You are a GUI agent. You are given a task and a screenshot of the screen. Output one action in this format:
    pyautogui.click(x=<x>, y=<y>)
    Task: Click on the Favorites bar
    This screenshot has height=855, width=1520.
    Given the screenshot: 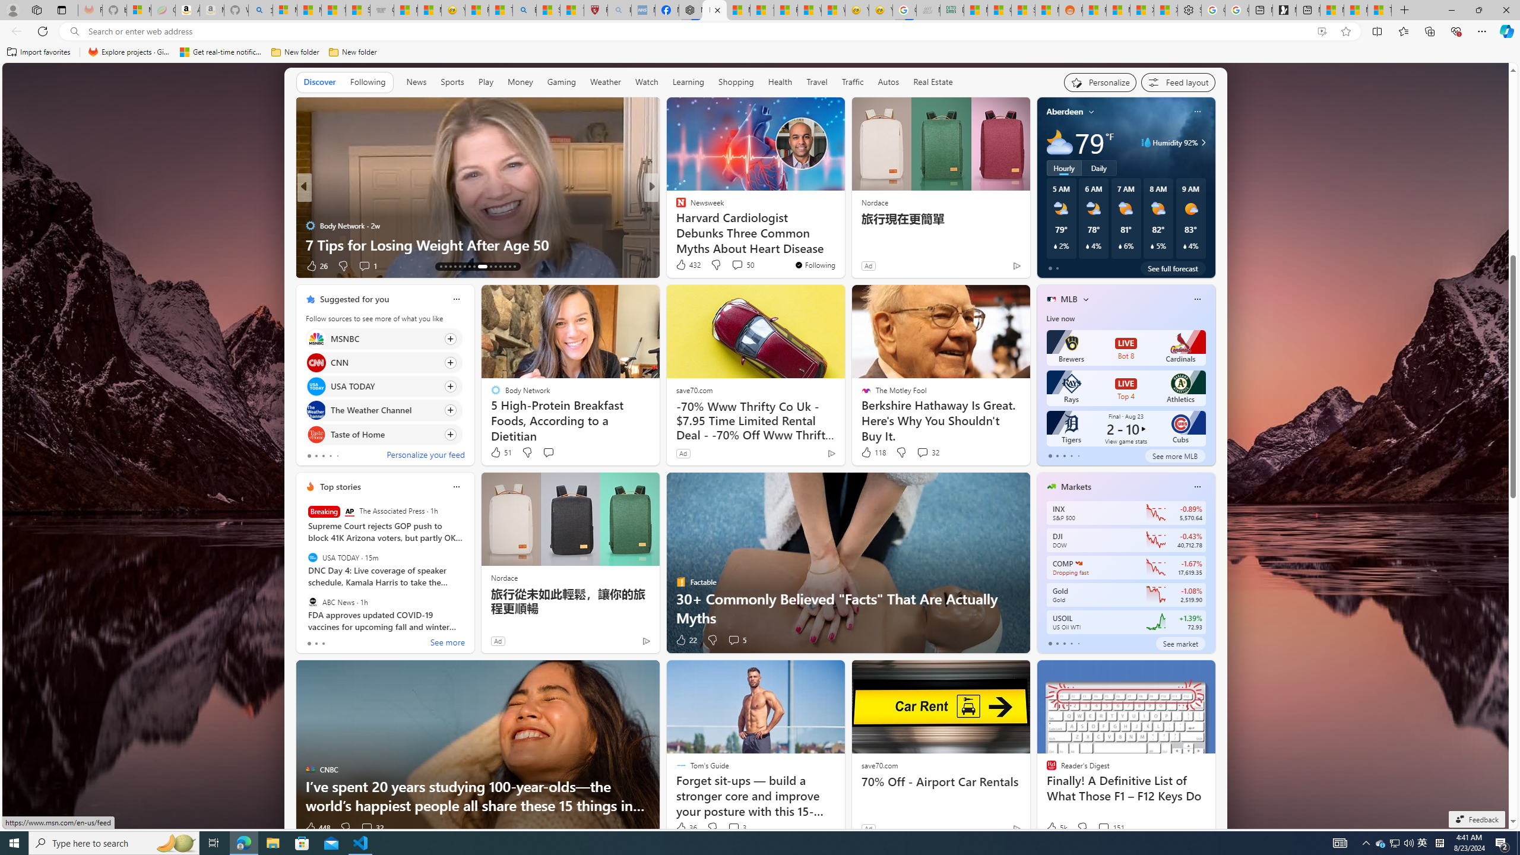 What is the action you would take?
    pyautogui.click(x=760, y=52)
    